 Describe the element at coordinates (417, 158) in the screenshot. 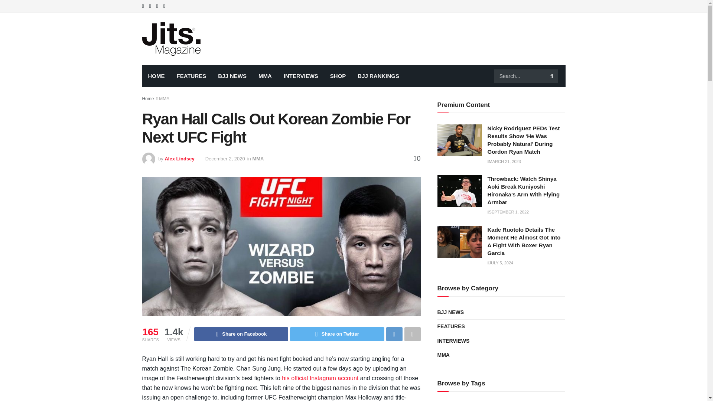

I see `0` at that location.